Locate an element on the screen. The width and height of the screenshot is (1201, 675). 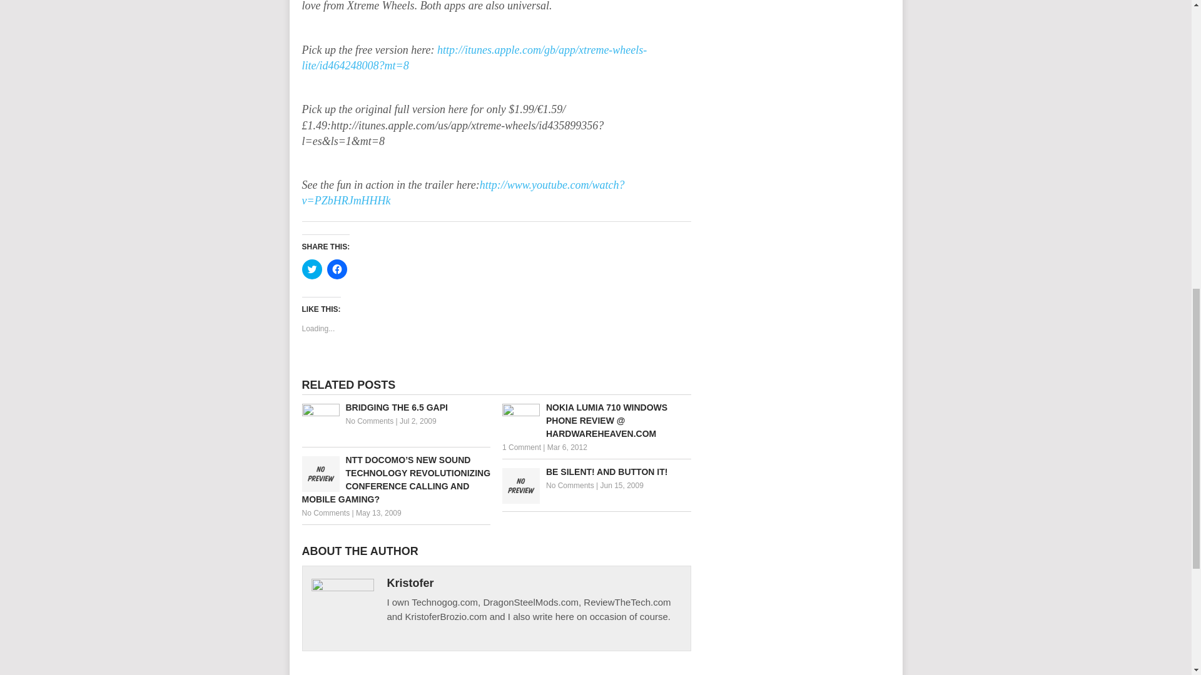
No Comments is located at coordinates (570, 486).